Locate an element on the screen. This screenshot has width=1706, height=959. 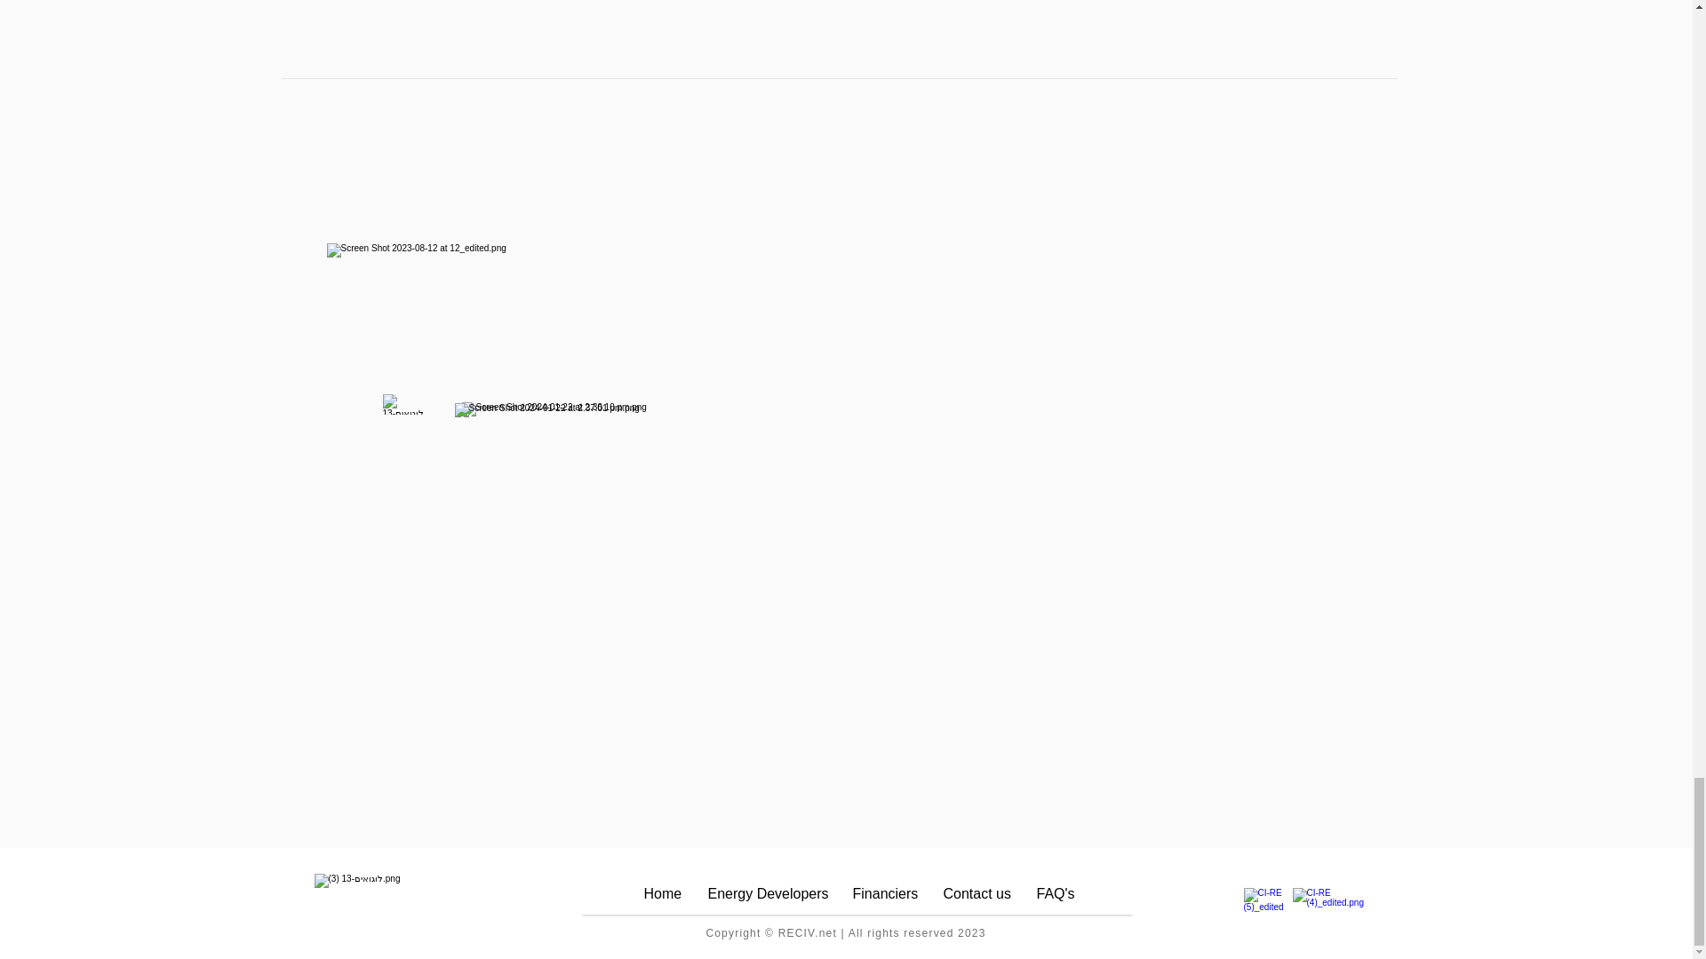
Home is located at coordinates (663, 893).